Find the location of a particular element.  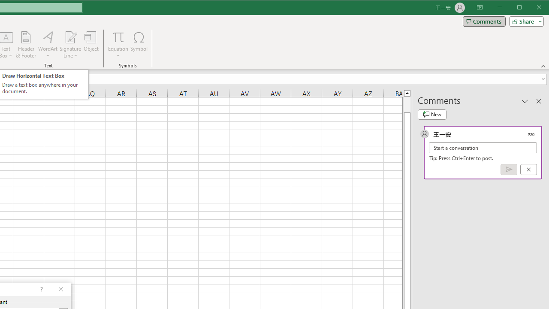

Symbol... is located at coordinates (139, 45).